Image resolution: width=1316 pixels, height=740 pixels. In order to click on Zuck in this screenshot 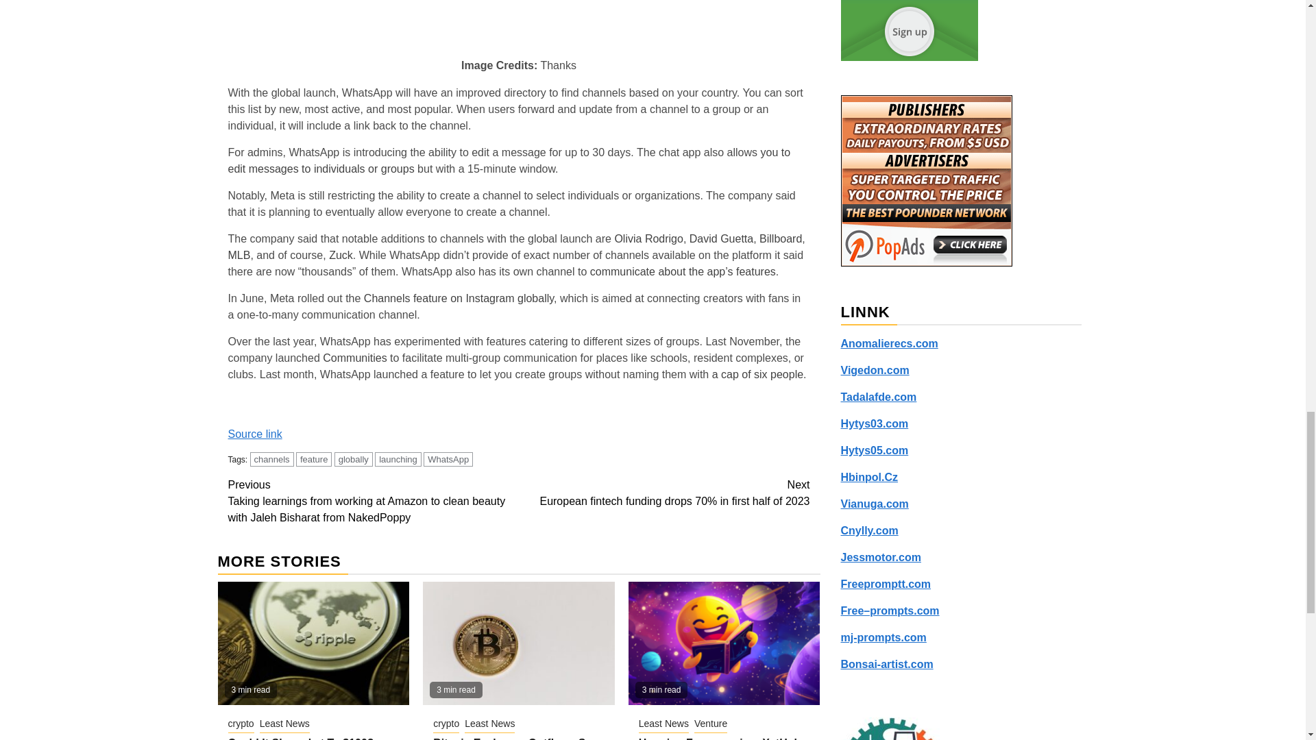, I will do `click(341, 255)`.